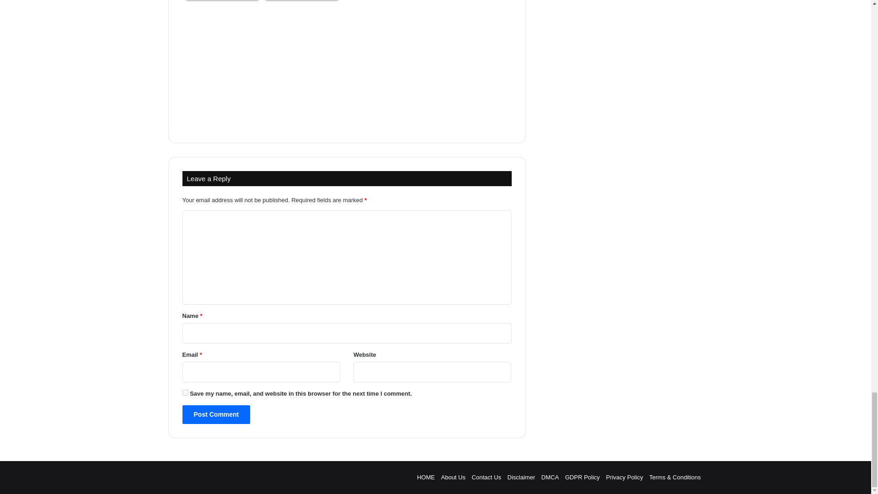 This screenshot has height=494, width=878. I want to click on DMCA, so click(550, 477).